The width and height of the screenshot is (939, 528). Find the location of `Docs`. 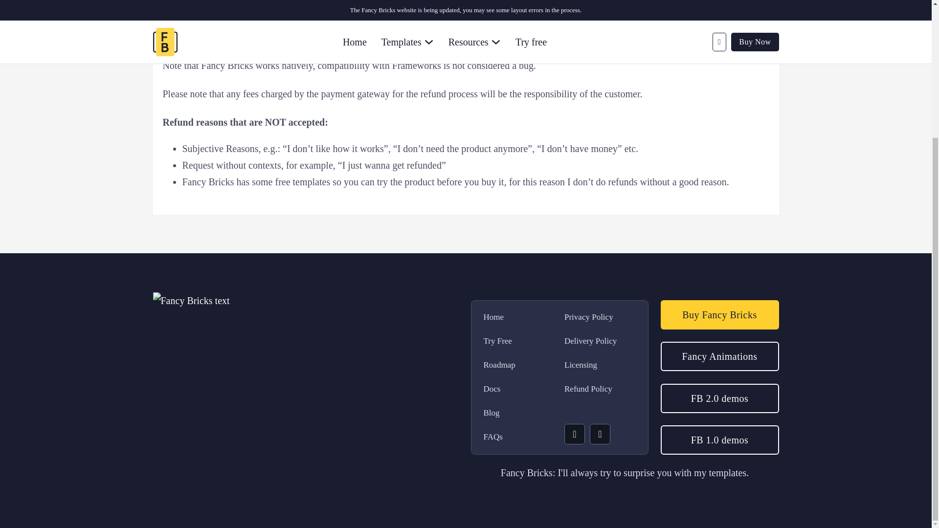

Docs is located at coordinates (499, 389).